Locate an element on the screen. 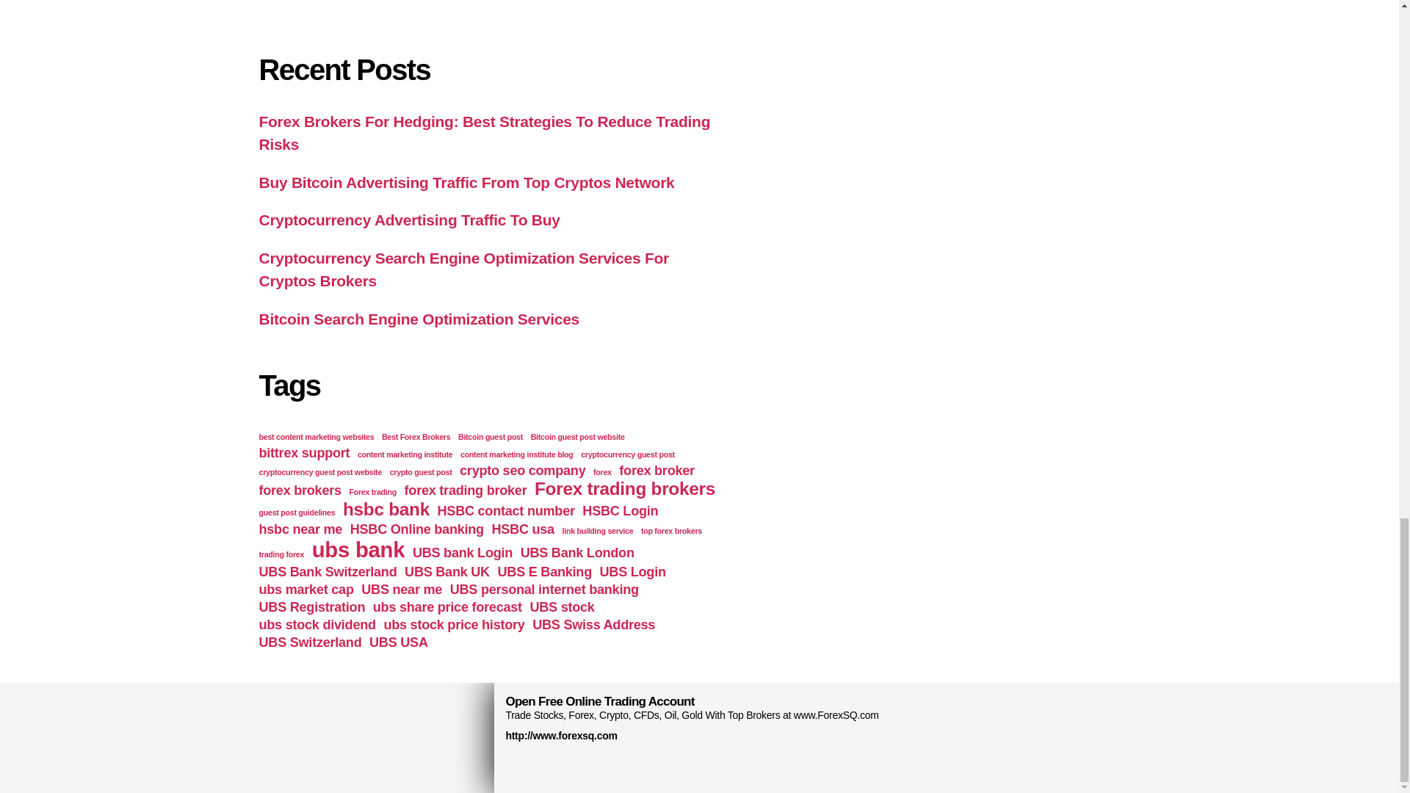 Image resolution: width=1410 pixels, height=793 pixels. crypto guest post is located at coordinates (422, 472).